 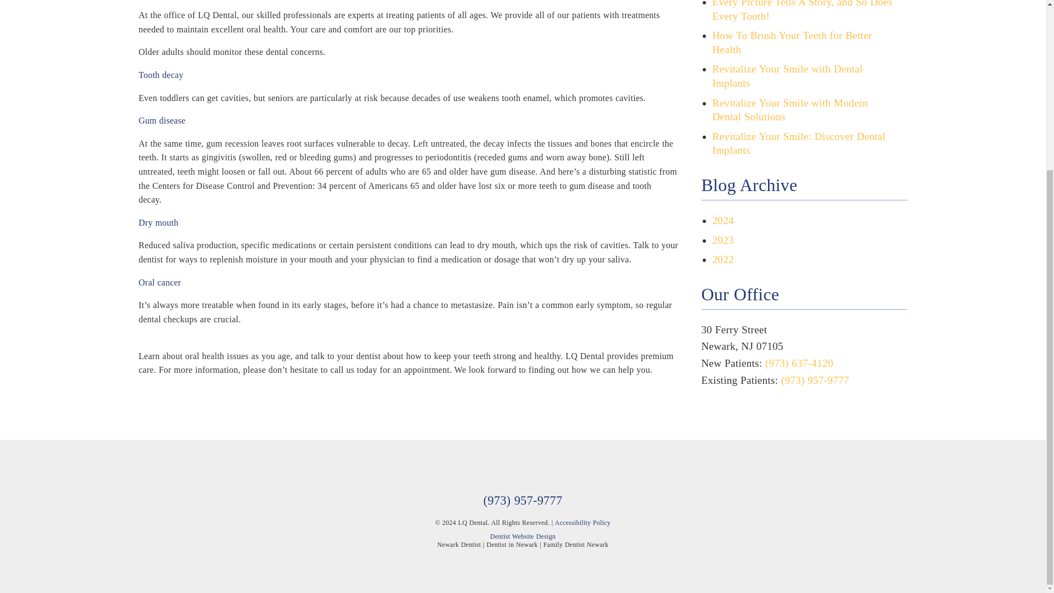 What do you see at coordinates (582, 523) in the screenshot?
I see `Accessibility Policy` at bounding box center [582, 523].